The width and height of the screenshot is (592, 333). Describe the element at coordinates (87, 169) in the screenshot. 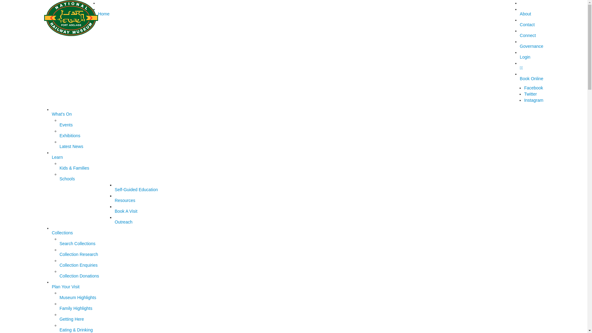

I see `Kids & Families` at that location.